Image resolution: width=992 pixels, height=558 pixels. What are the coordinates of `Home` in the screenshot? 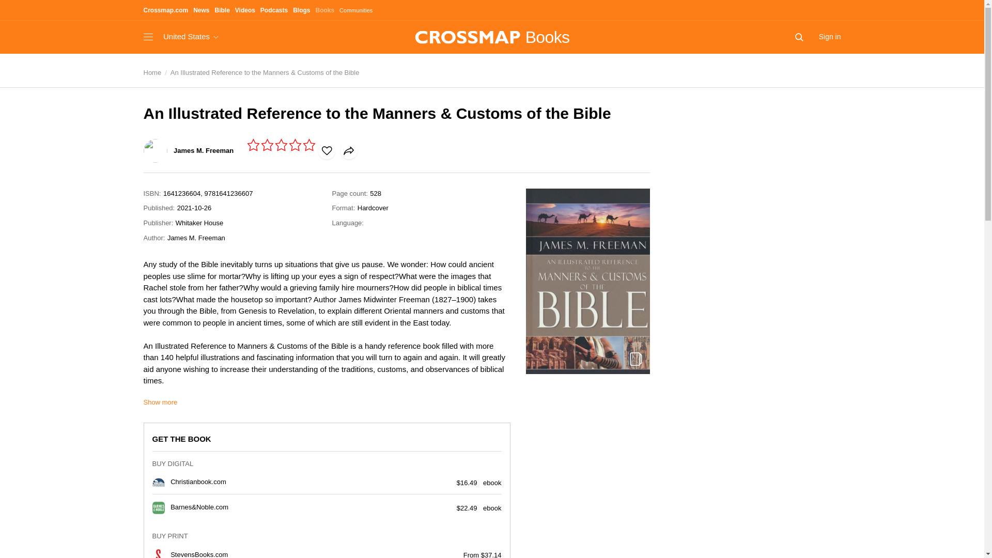 It's located at (152, 72).